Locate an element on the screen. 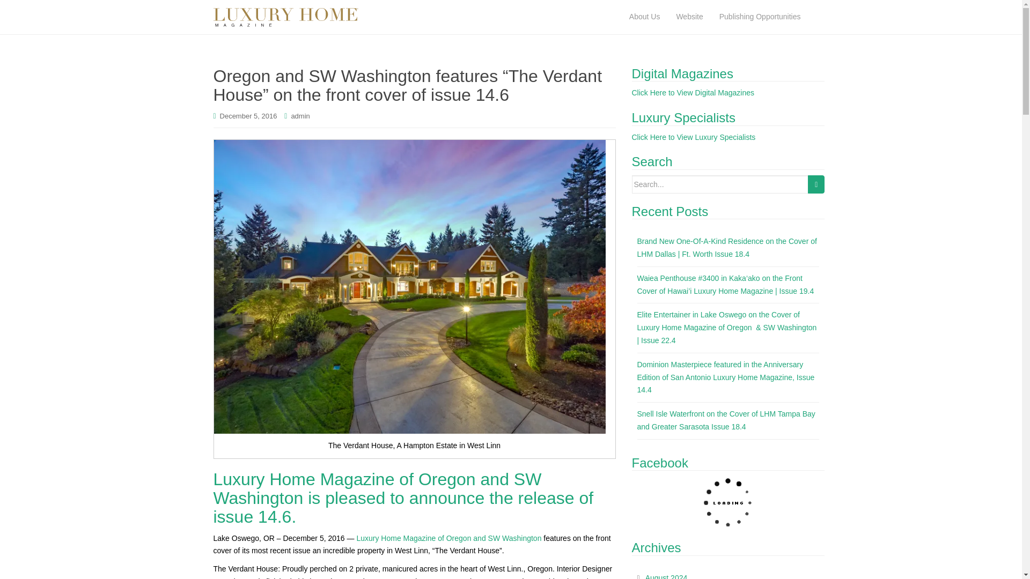  About Us is located at coordinates (645, 17).